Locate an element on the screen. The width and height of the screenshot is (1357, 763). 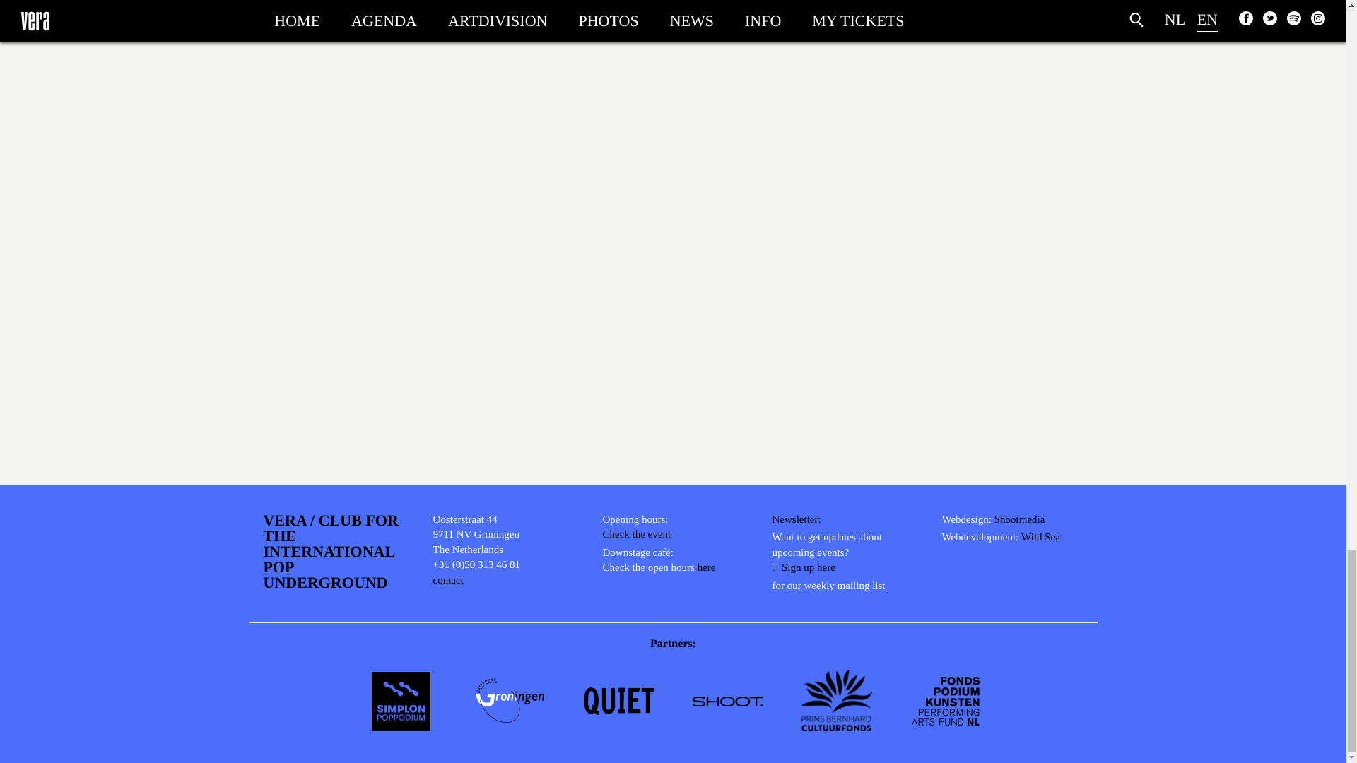
Check the event is located at coordinates (636, 537).